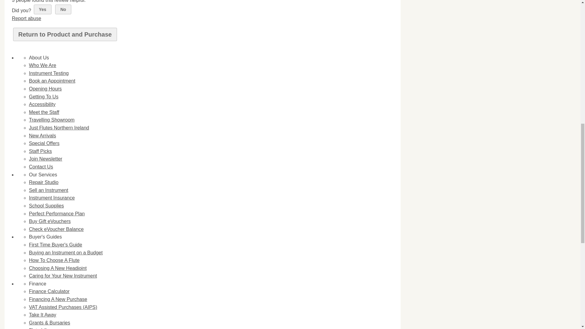  What do you see at coordinates (63, 9) in the screenshot?
I see `No` at bounding box center [63, 9].